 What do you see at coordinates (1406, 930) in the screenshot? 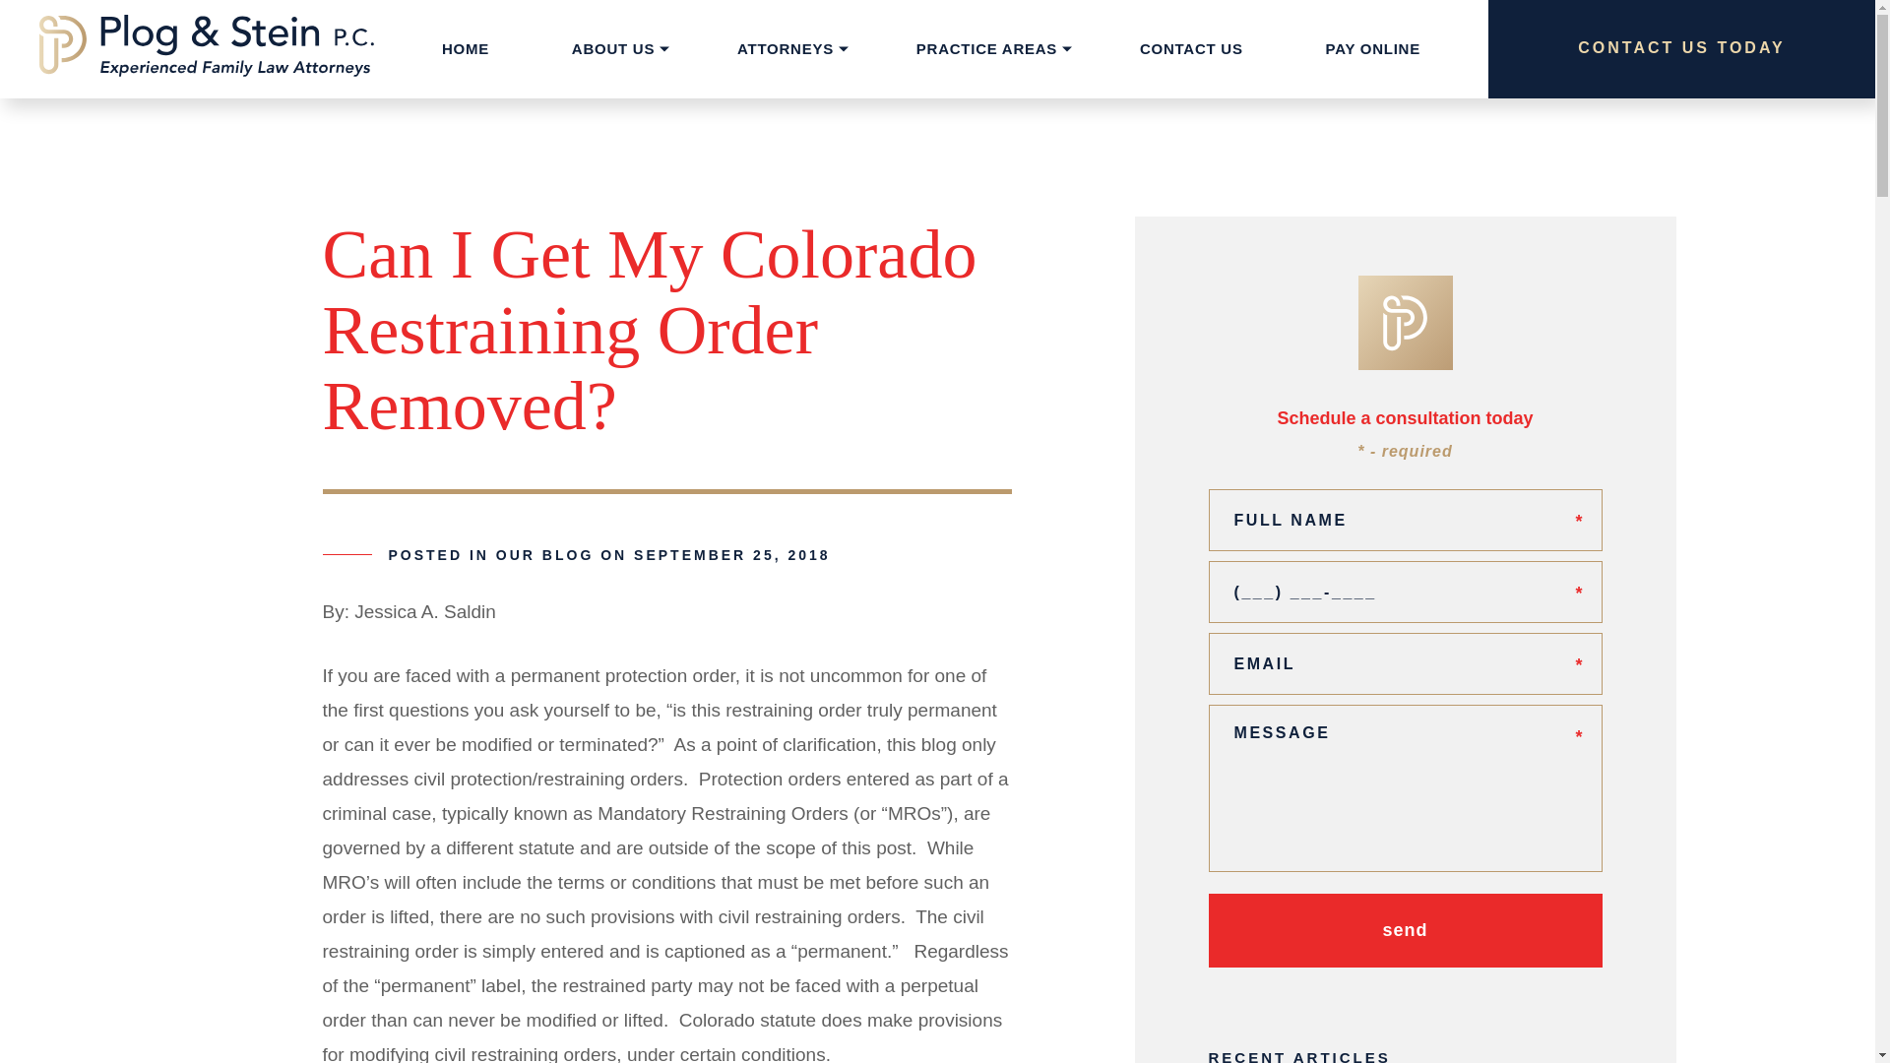
I see `Send` at bounding box center [1406, 930].